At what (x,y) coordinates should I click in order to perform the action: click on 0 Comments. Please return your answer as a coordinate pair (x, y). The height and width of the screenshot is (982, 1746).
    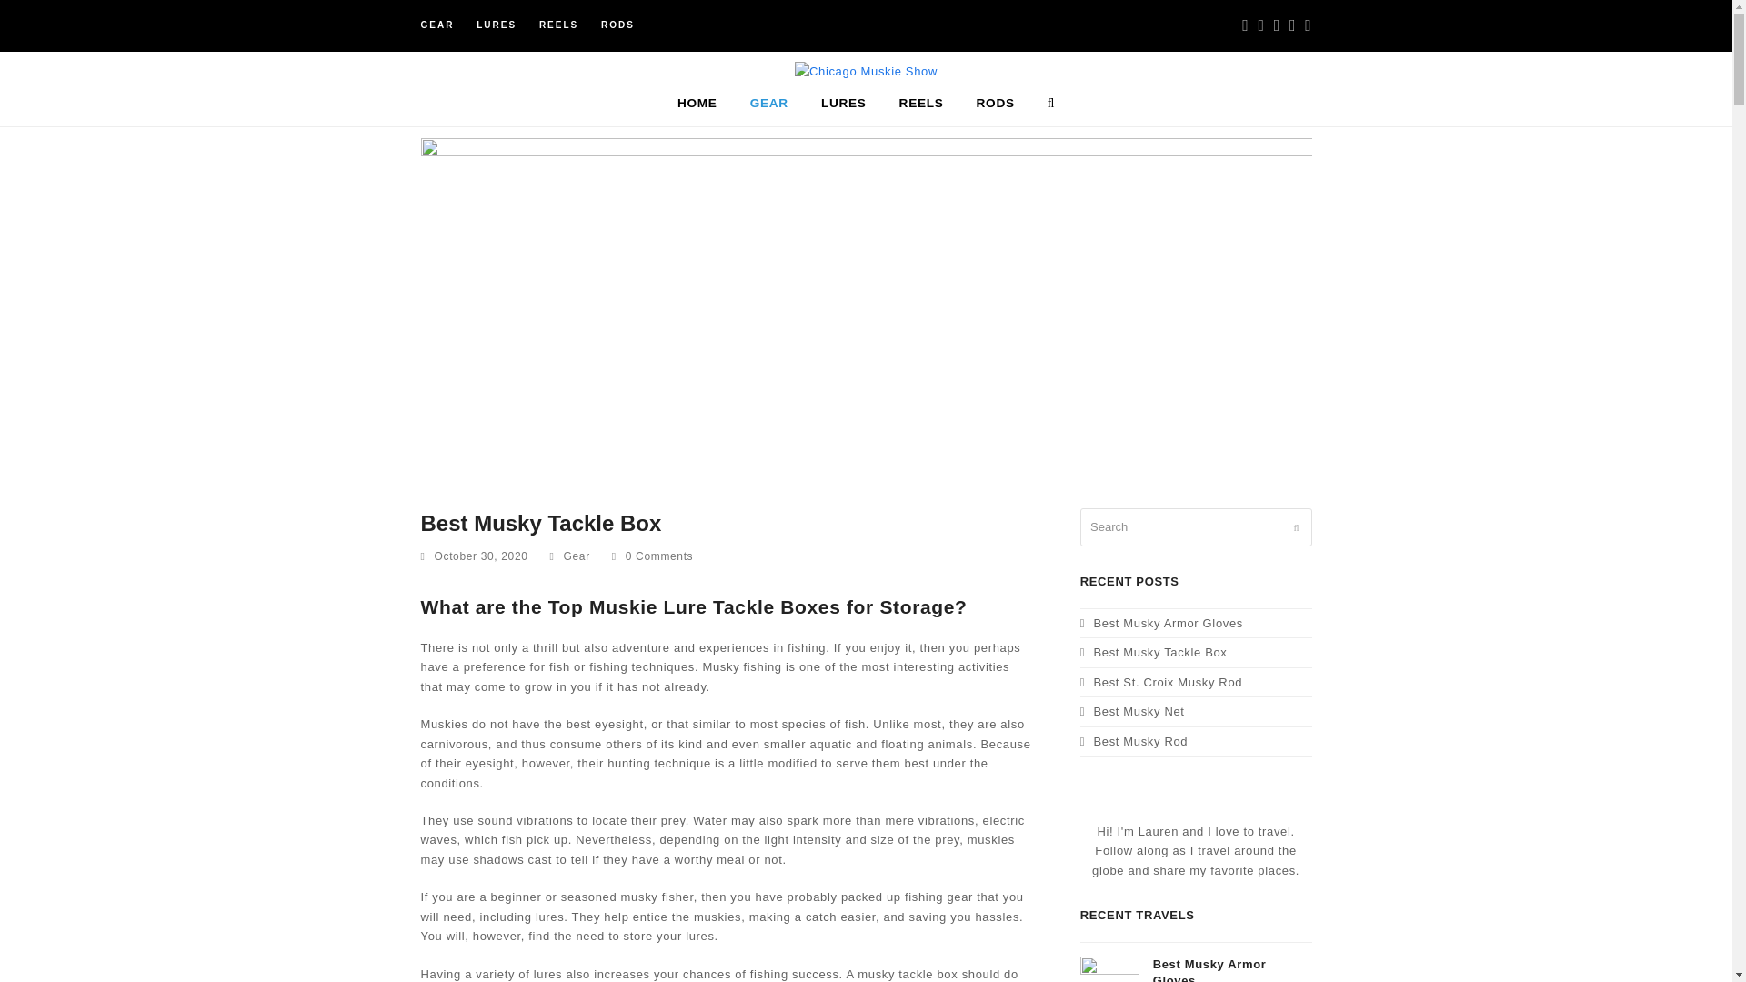
    Looking at the image, I should click on (658, 556).